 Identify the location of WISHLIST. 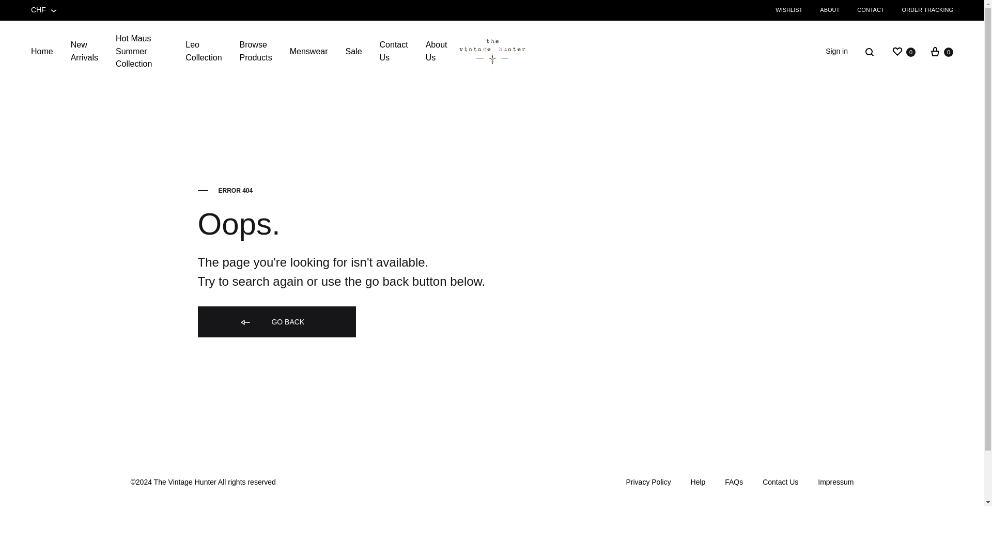
(789, 10).